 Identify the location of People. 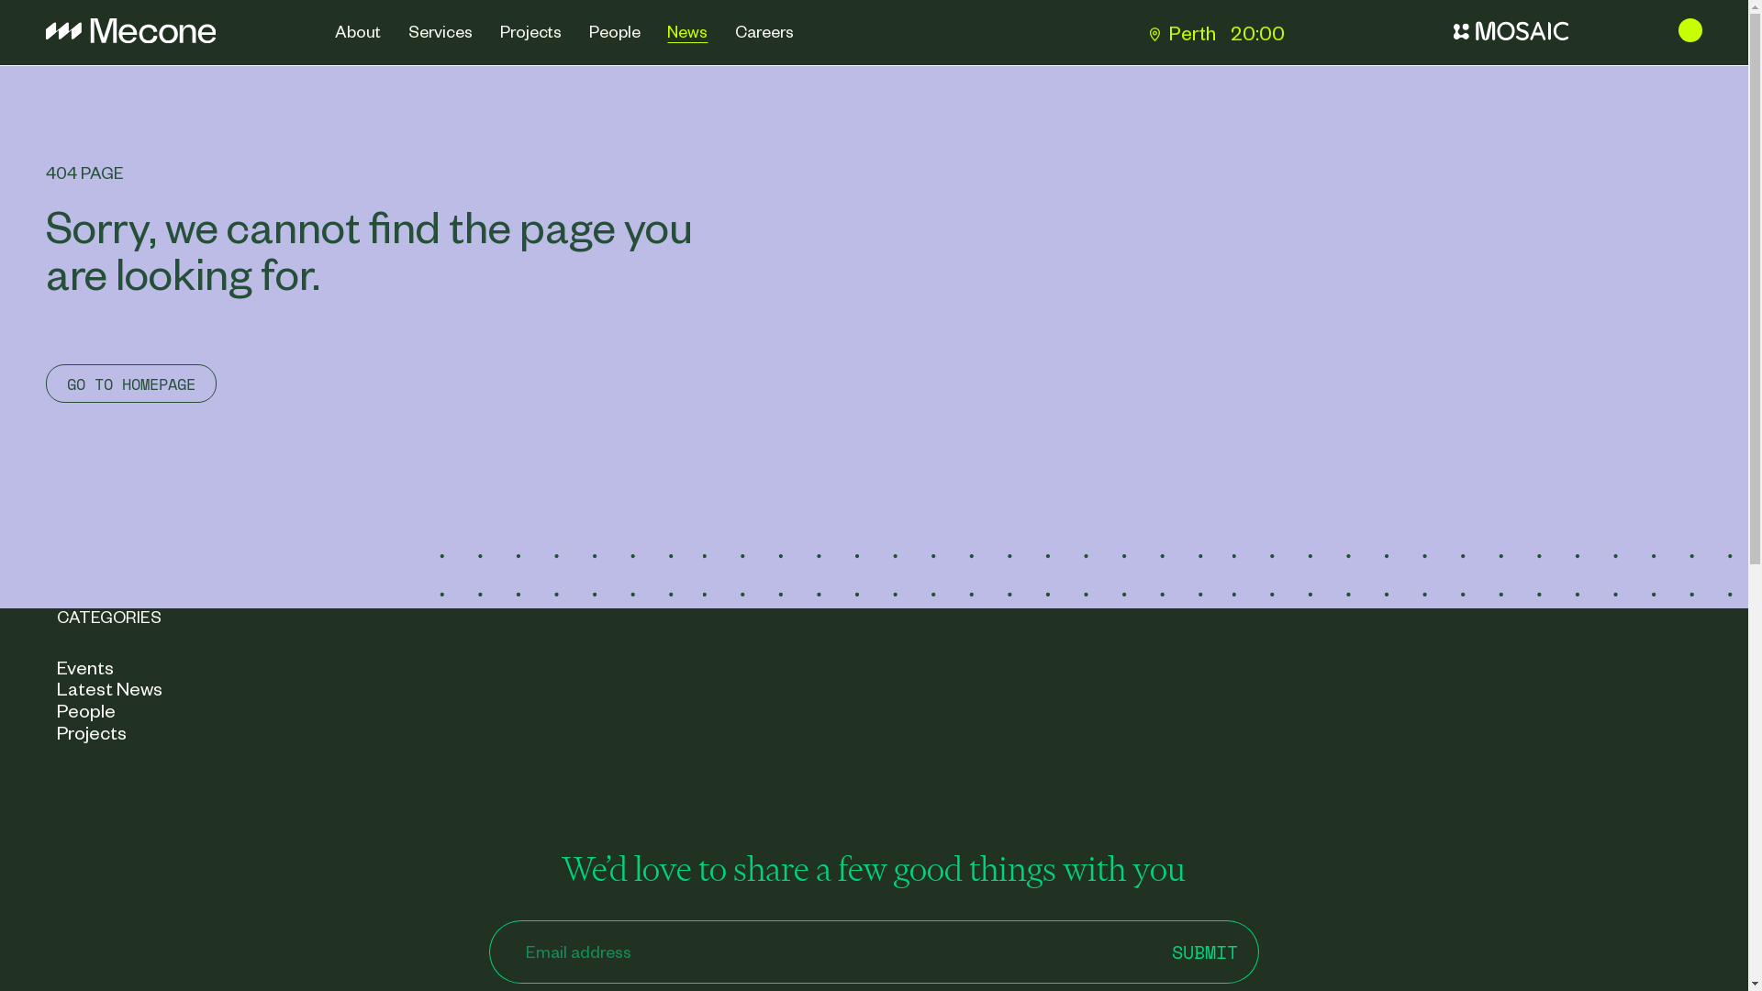
(615, 32).